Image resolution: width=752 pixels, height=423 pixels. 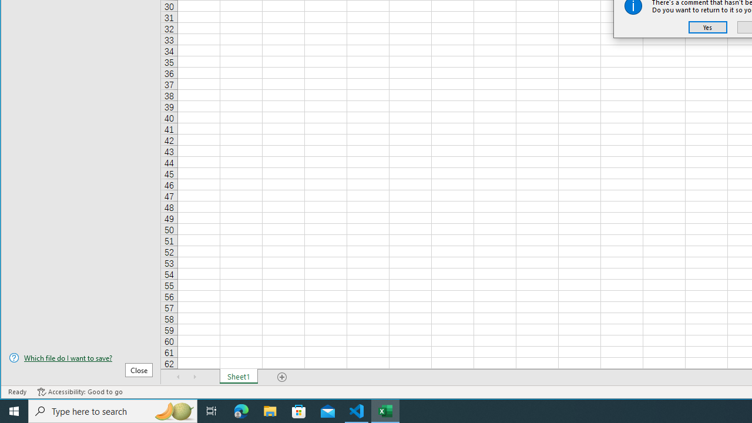 I want to click on Task View, so click(x=211, y=411).